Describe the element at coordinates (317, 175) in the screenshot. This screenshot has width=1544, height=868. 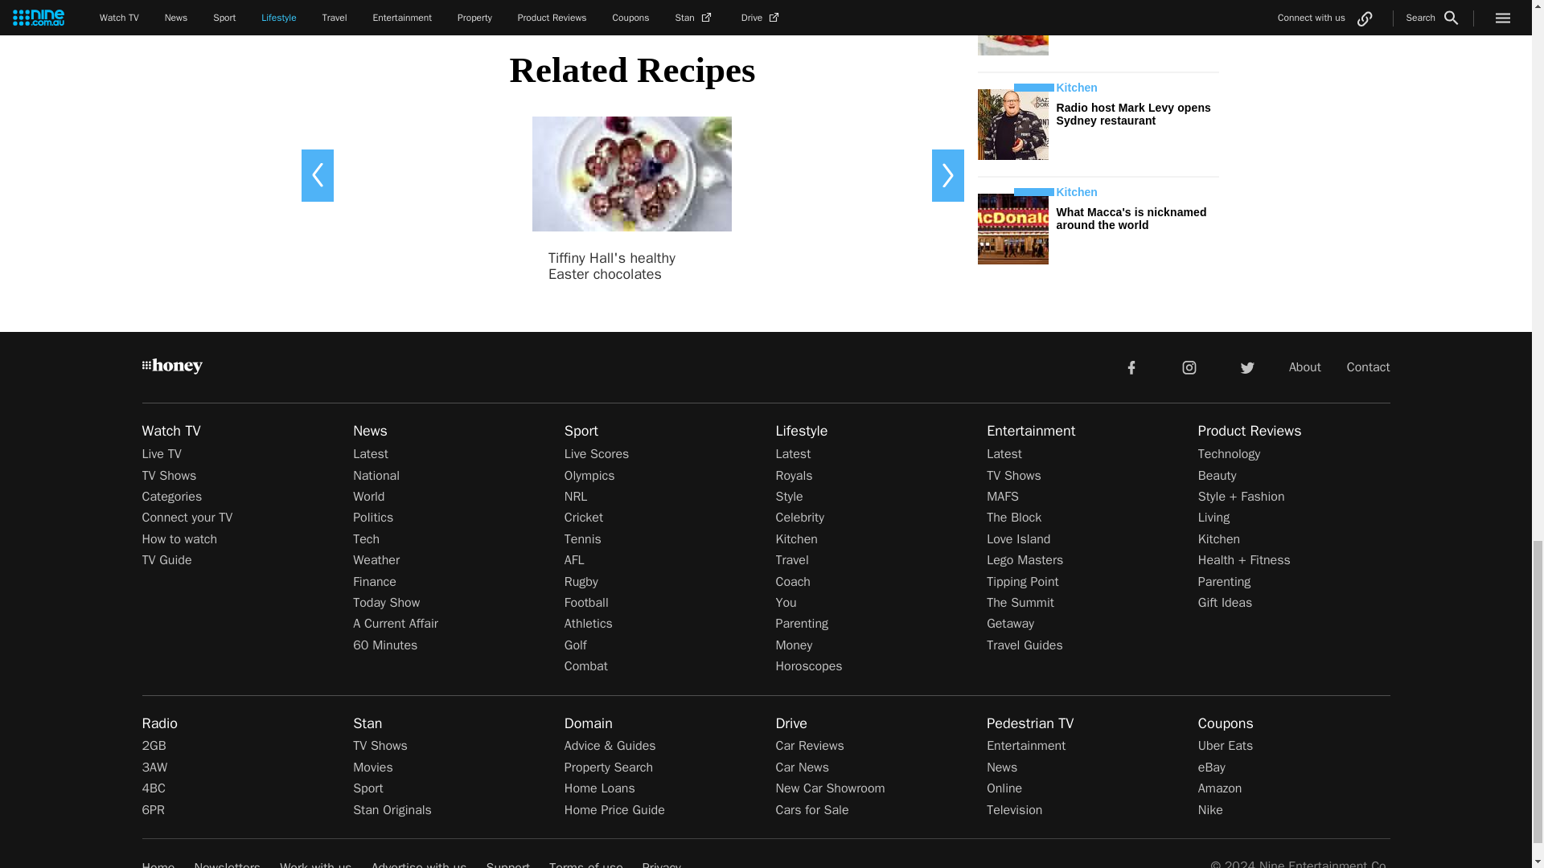
I see `Gallery Arrow` at that location.